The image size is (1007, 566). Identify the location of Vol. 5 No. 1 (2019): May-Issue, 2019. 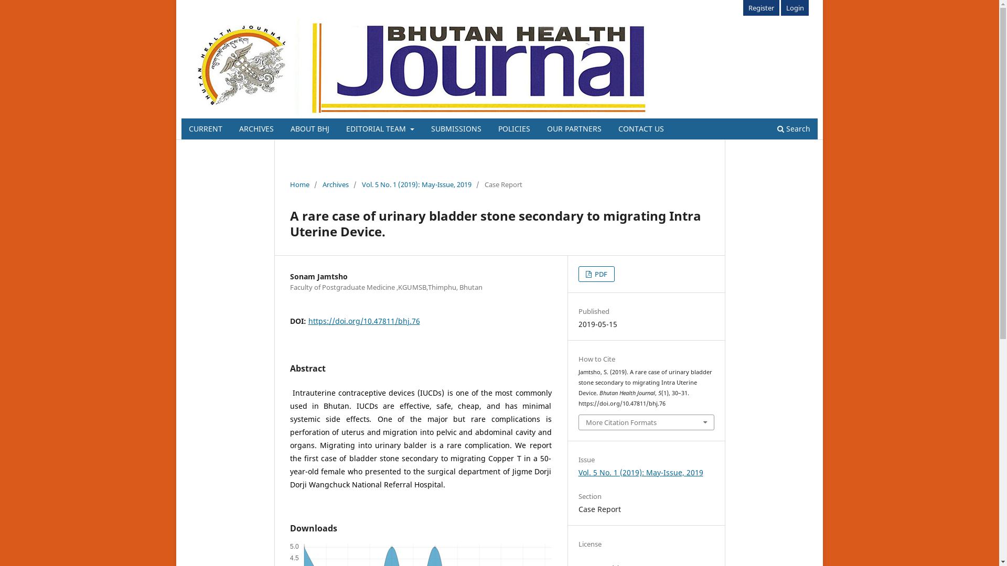
(641, 473).